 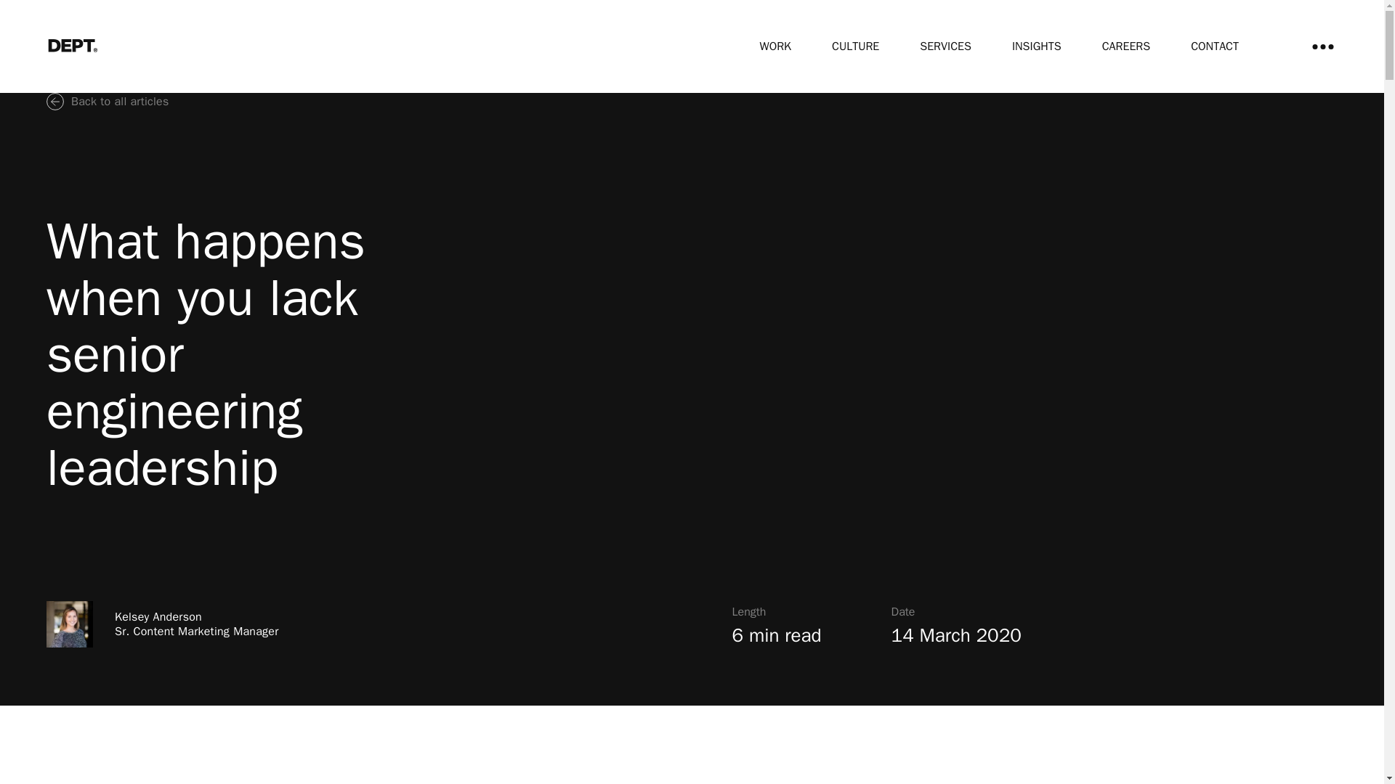 I want to click on CULTURE, so click(x=854, y=46).